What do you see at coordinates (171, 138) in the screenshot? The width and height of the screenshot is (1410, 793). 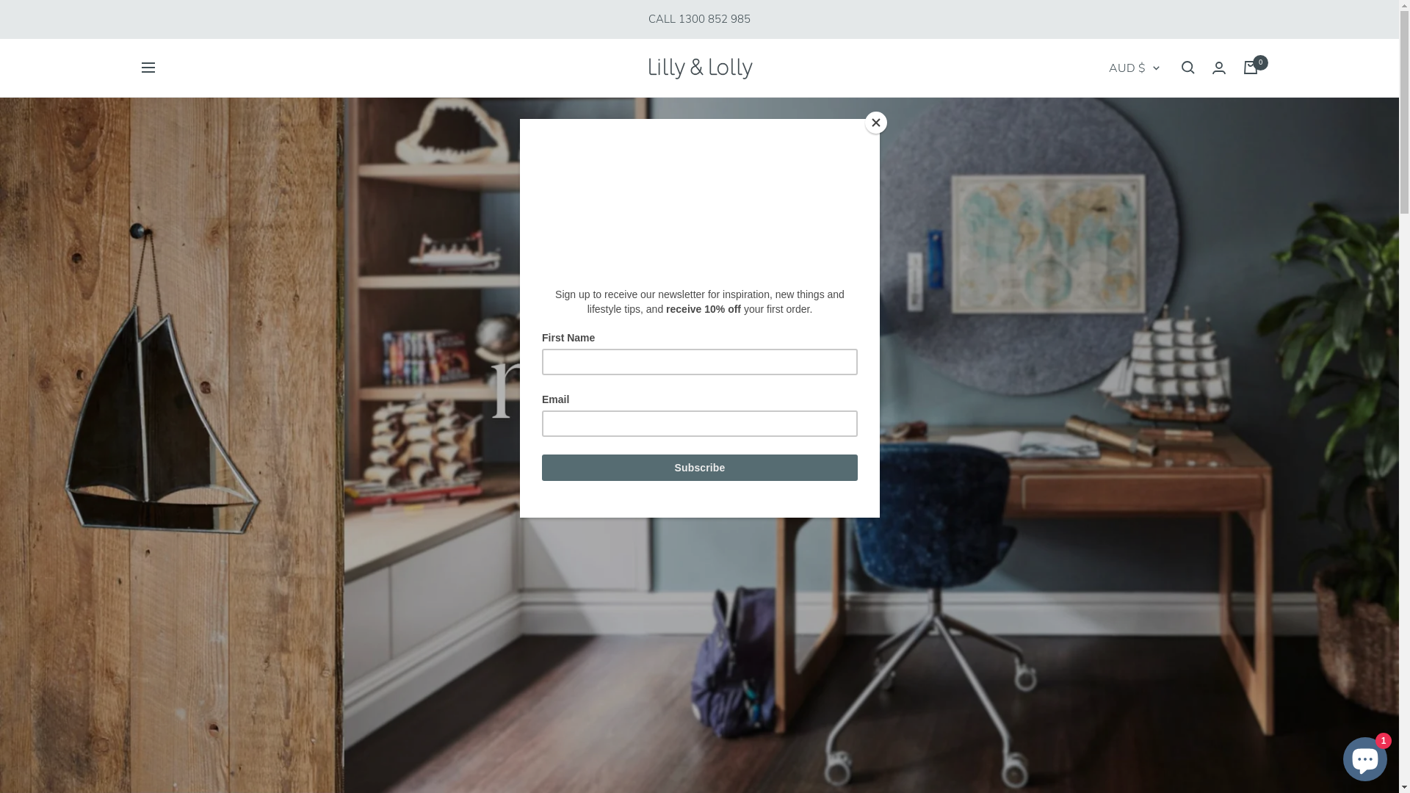 I see `AWG` at bounding box center [171, 138].